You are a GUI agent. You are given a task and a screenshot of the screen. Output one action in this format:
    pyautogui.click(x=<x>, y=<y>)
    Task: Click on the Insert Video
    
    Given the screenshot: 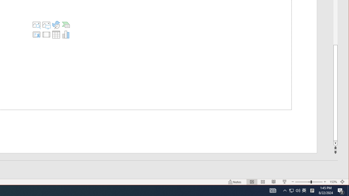 What is the action you would take?
    pyautogui.click(x=46, y=34)
    